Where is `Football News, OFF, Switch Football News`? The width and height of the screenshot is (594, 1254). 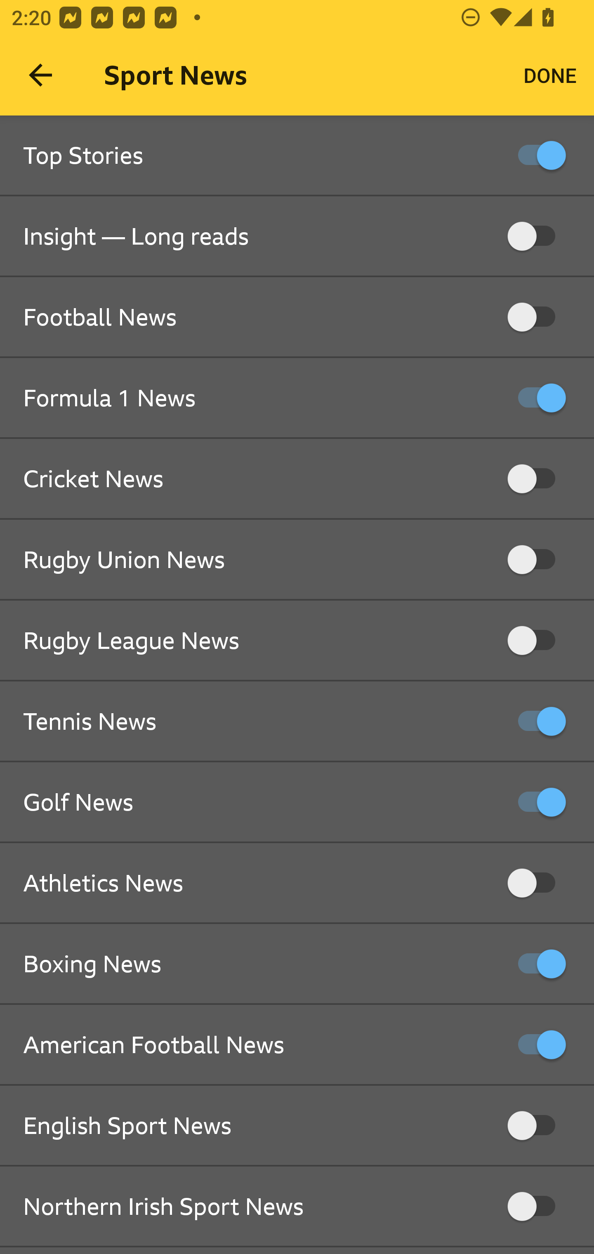 Football News, OFF, Switch Football News is located at coordinates (297, 318).